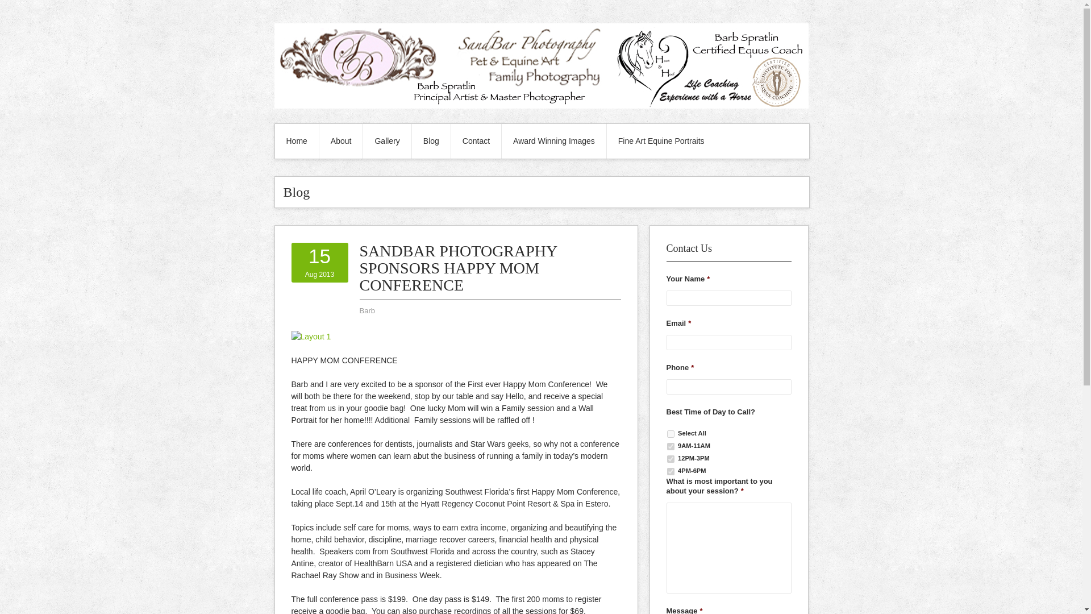 The image size is (1091, 614). What do you see at coordinates (319, 263) in the screenshot?
I see `August 15, 2013 9:46 am` at bounding box center [319, 263].